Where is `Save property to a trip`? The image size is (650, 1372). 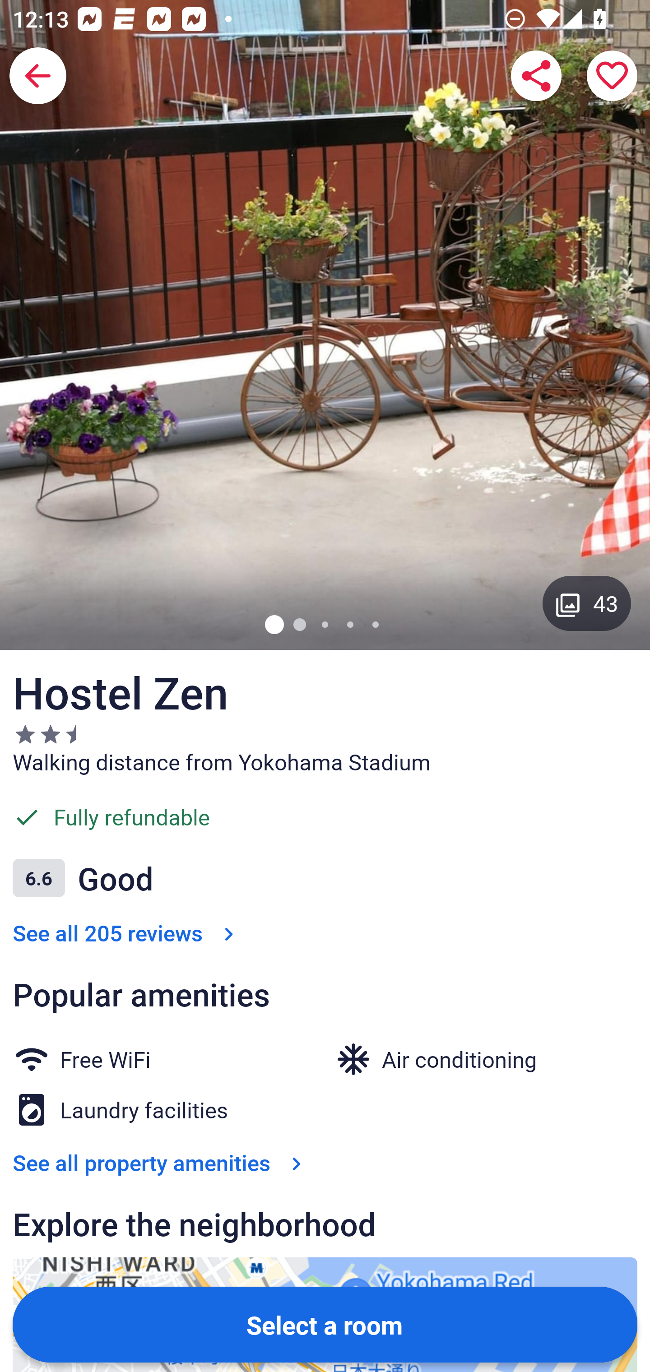
Save property to a trip is located at coordinates (612, 76).